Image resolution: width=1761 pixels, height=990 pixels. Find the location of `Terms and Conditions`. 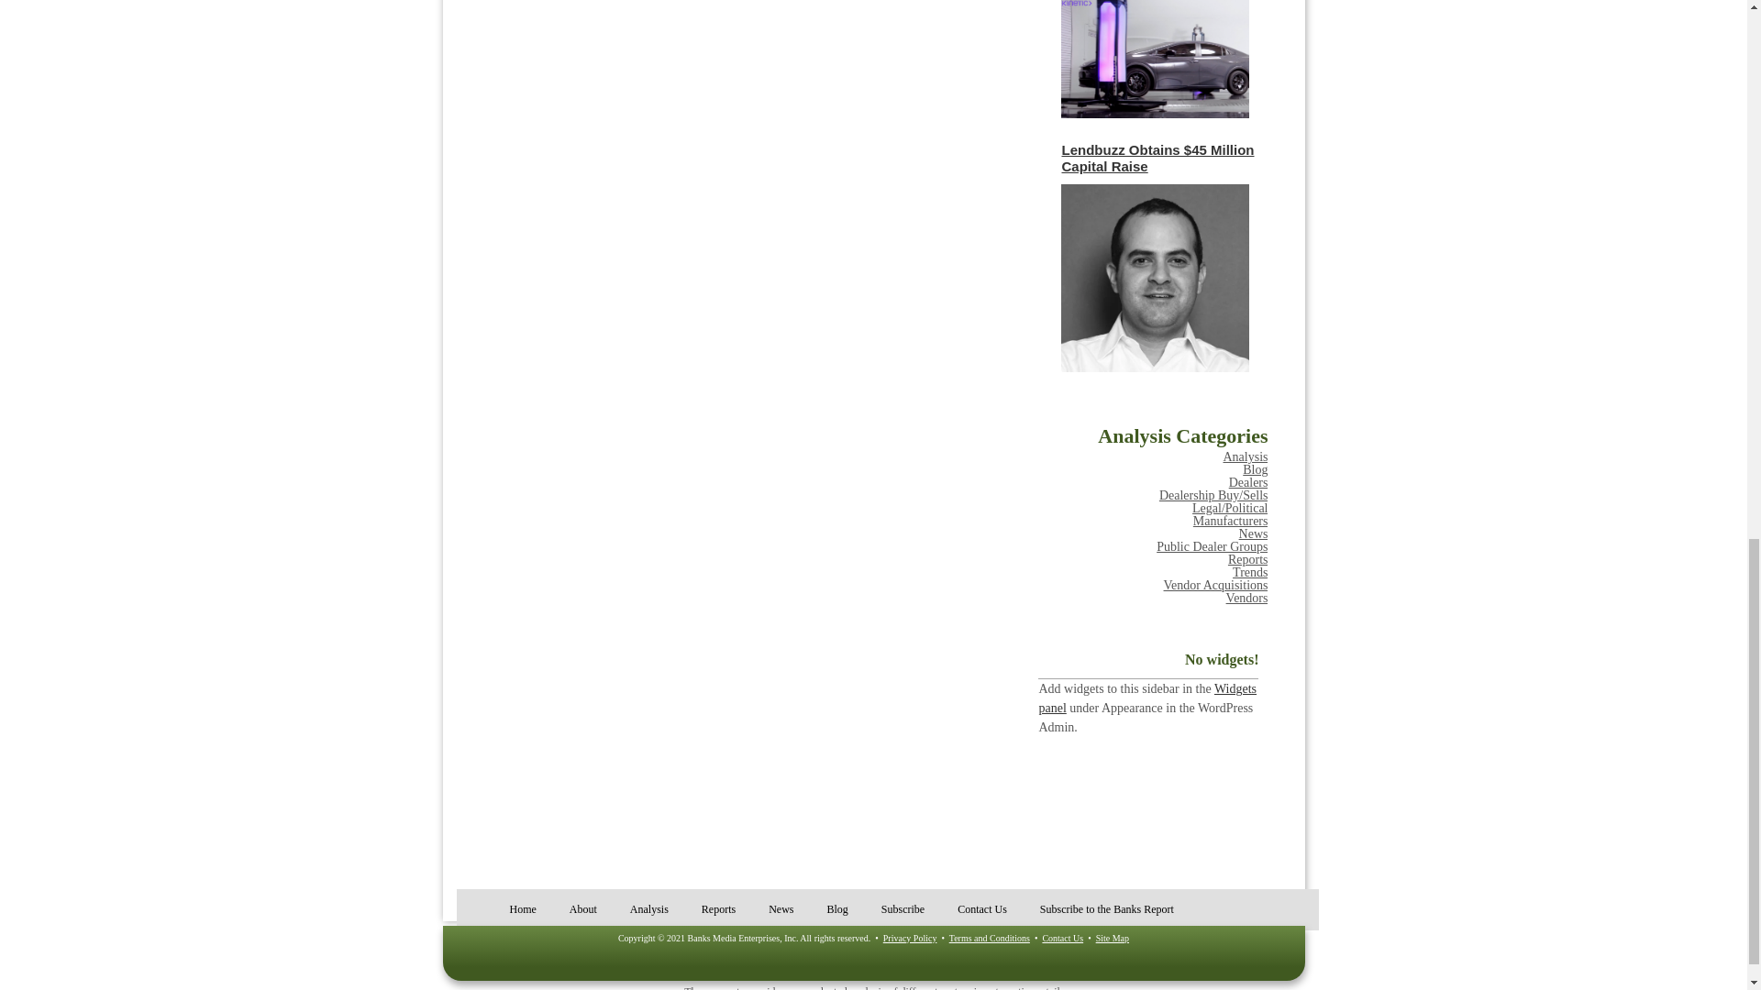

Terms and Conditions is located at coordinates (989, 939).